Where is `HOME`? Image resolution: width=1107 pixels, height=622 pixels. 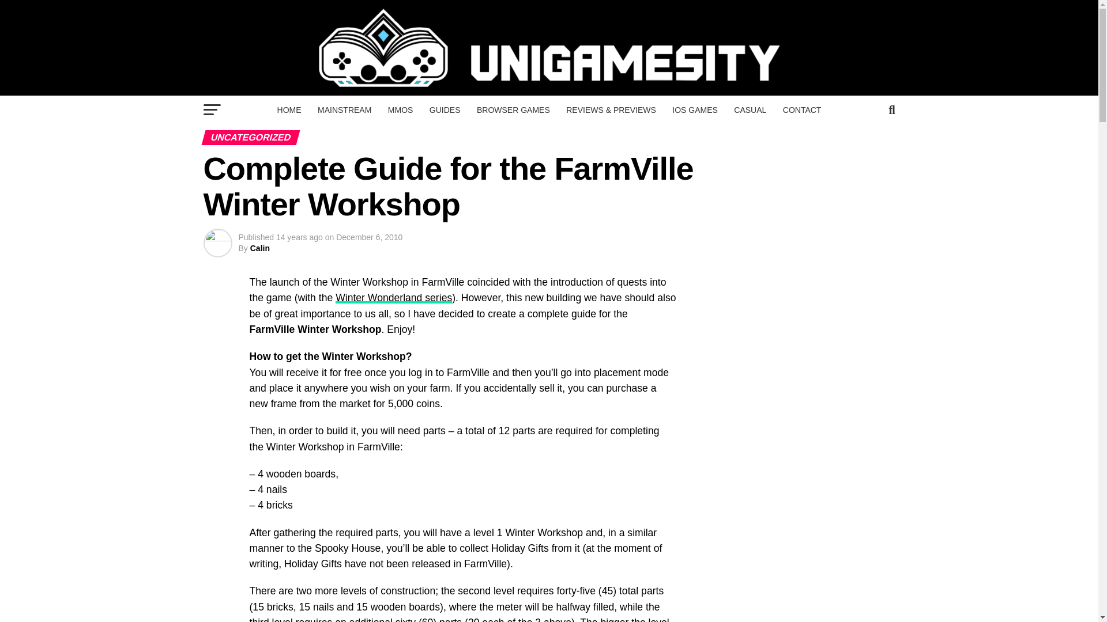 HOME is located at coordinates (289, 110).